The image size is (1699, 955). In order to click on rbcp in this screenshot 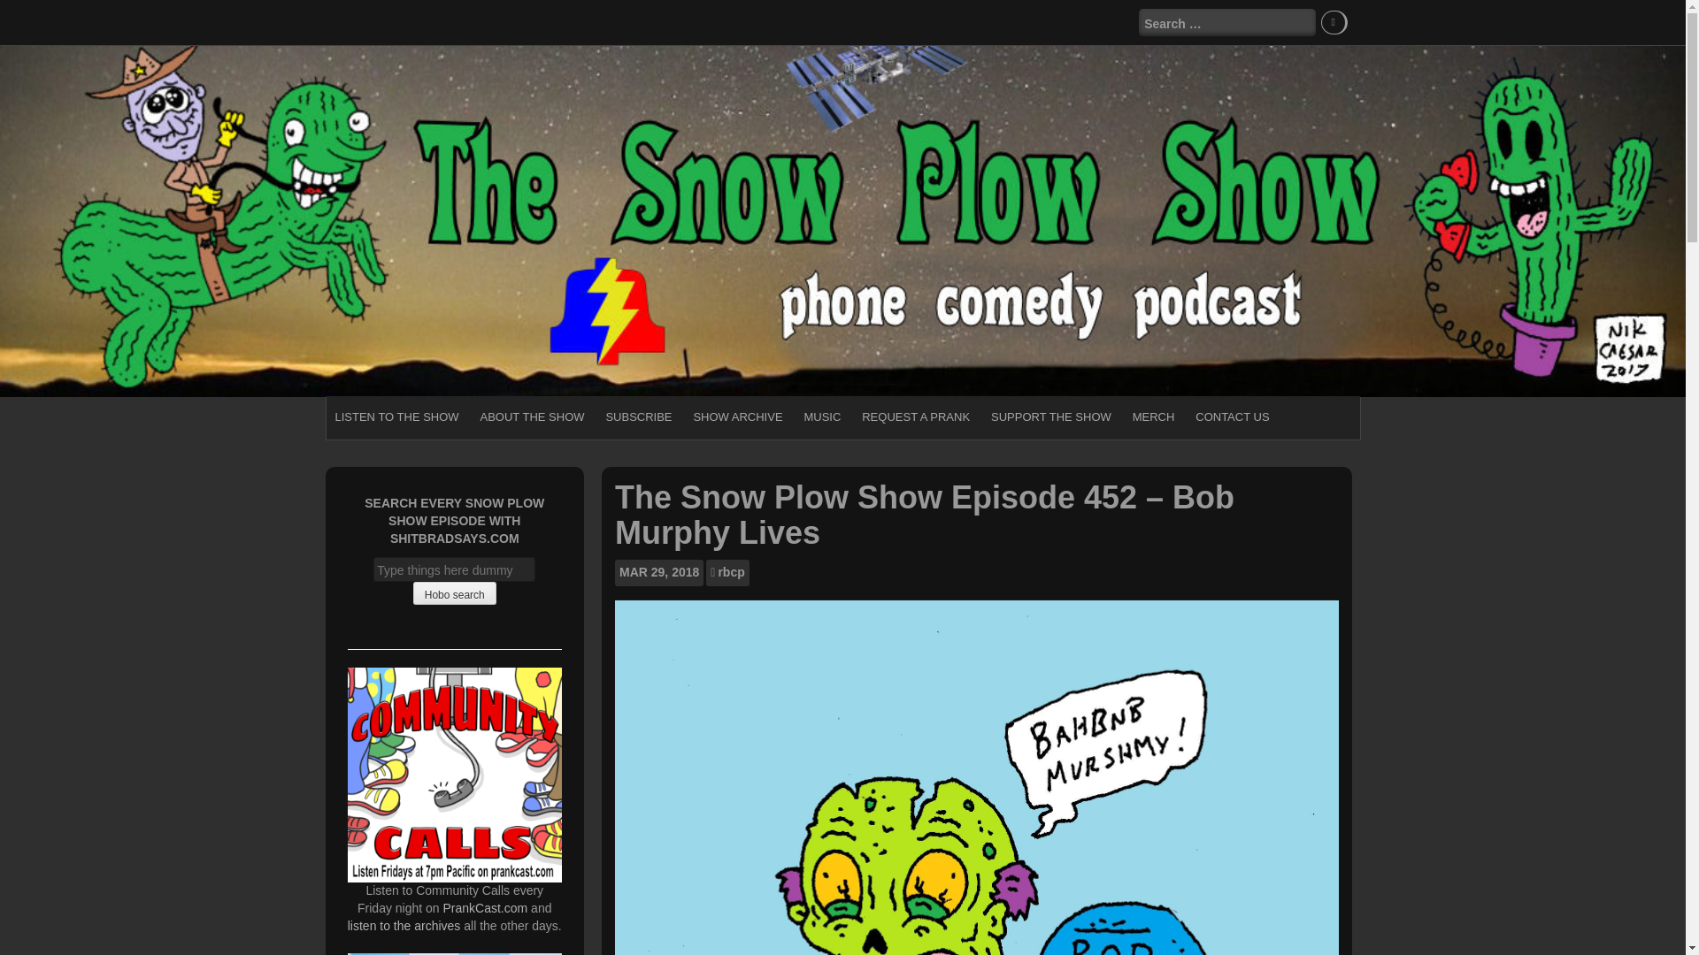, I will do `click(730, 573)`.